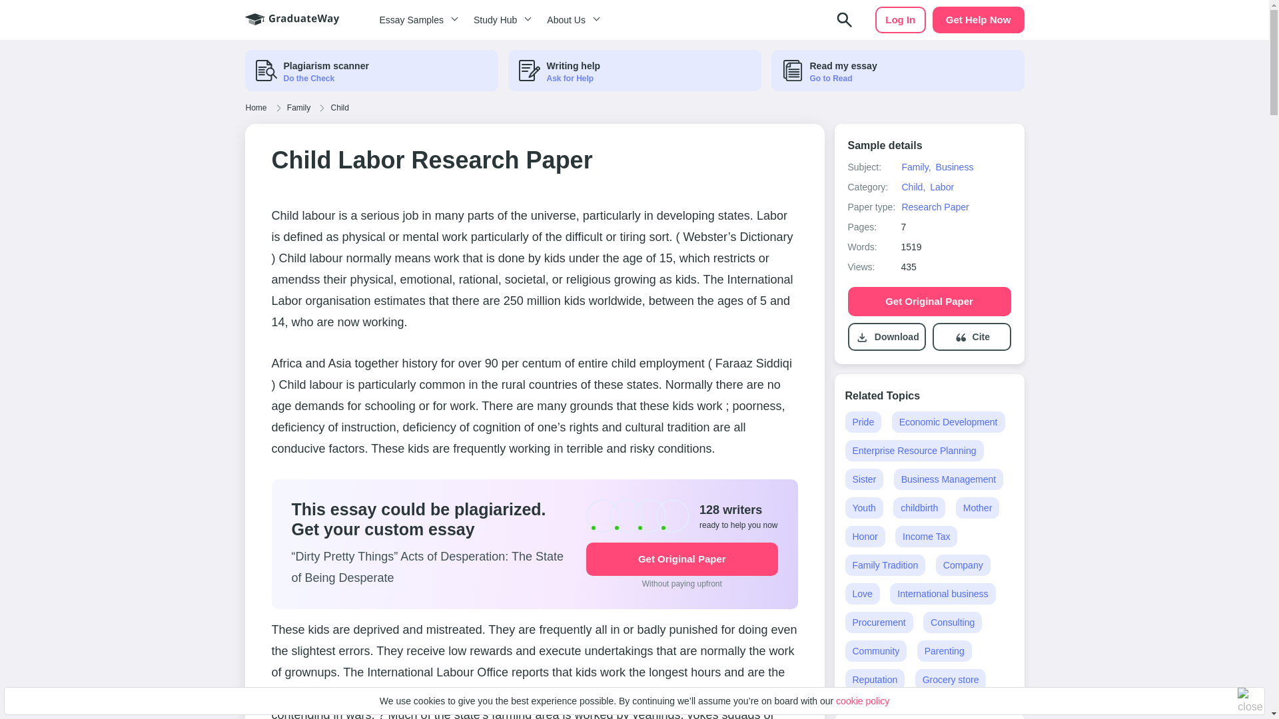 This screenshot has height=719, width=1279. What do you see at coordinates (955, 166) in the screenshot?
I see `Business` at bounding box center [955, 166].